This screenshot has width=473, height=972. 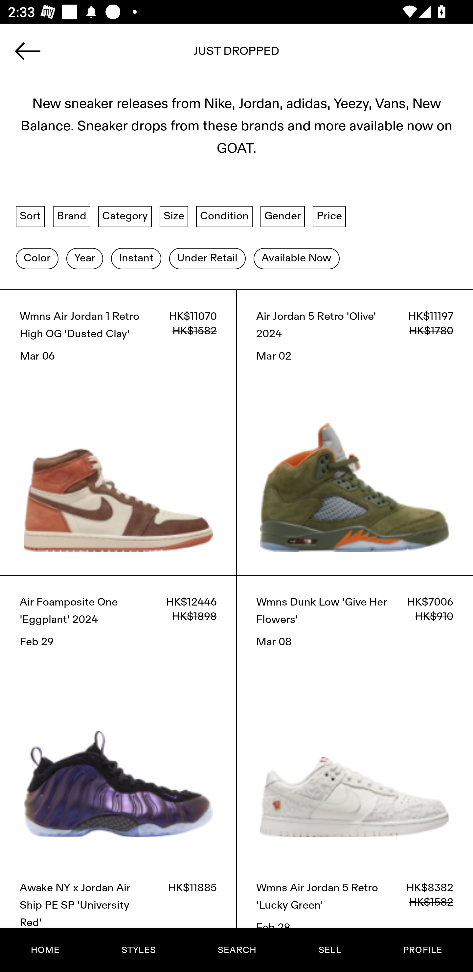 What do you see at coordinates (72, 216) in the screenshot?
I see `Brand` at bounding box center [72, 216].